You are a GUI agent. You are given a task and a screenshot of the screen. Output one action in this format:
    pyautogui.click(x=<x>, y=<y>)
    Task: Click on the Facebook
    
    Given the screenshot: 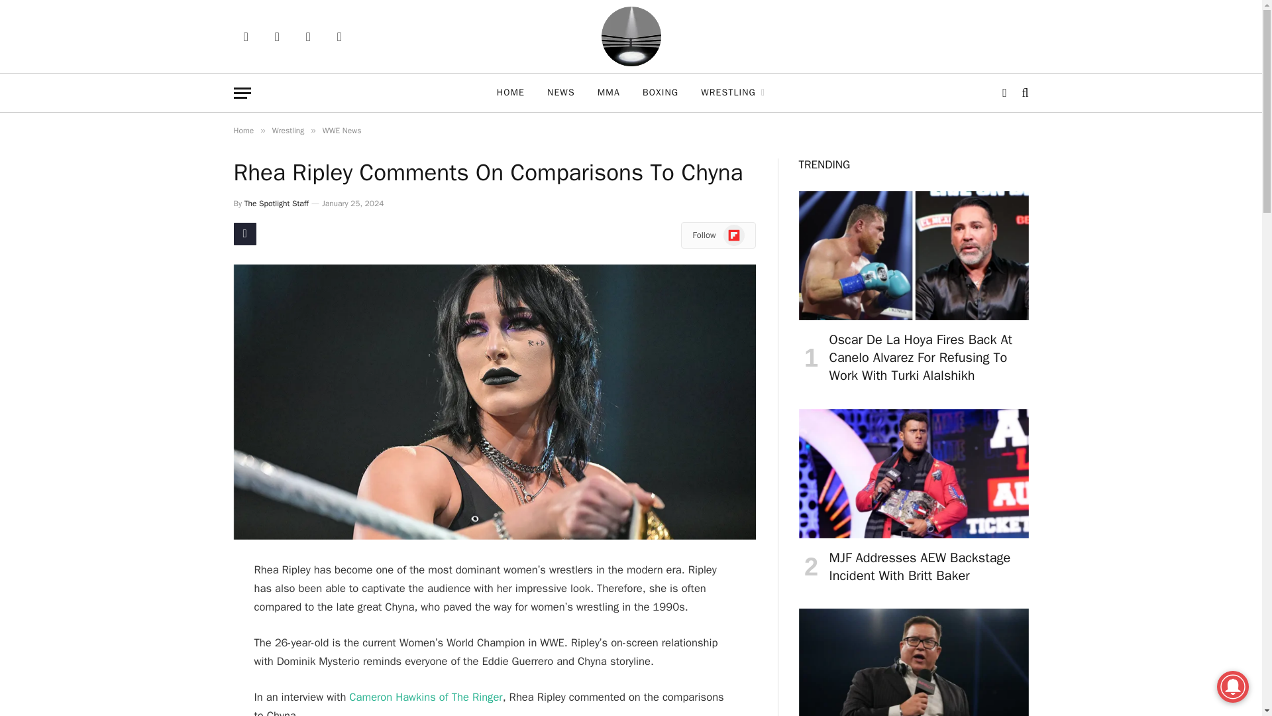 What is the action you would take?
    pyautogui.click(x=245, y=36)
    